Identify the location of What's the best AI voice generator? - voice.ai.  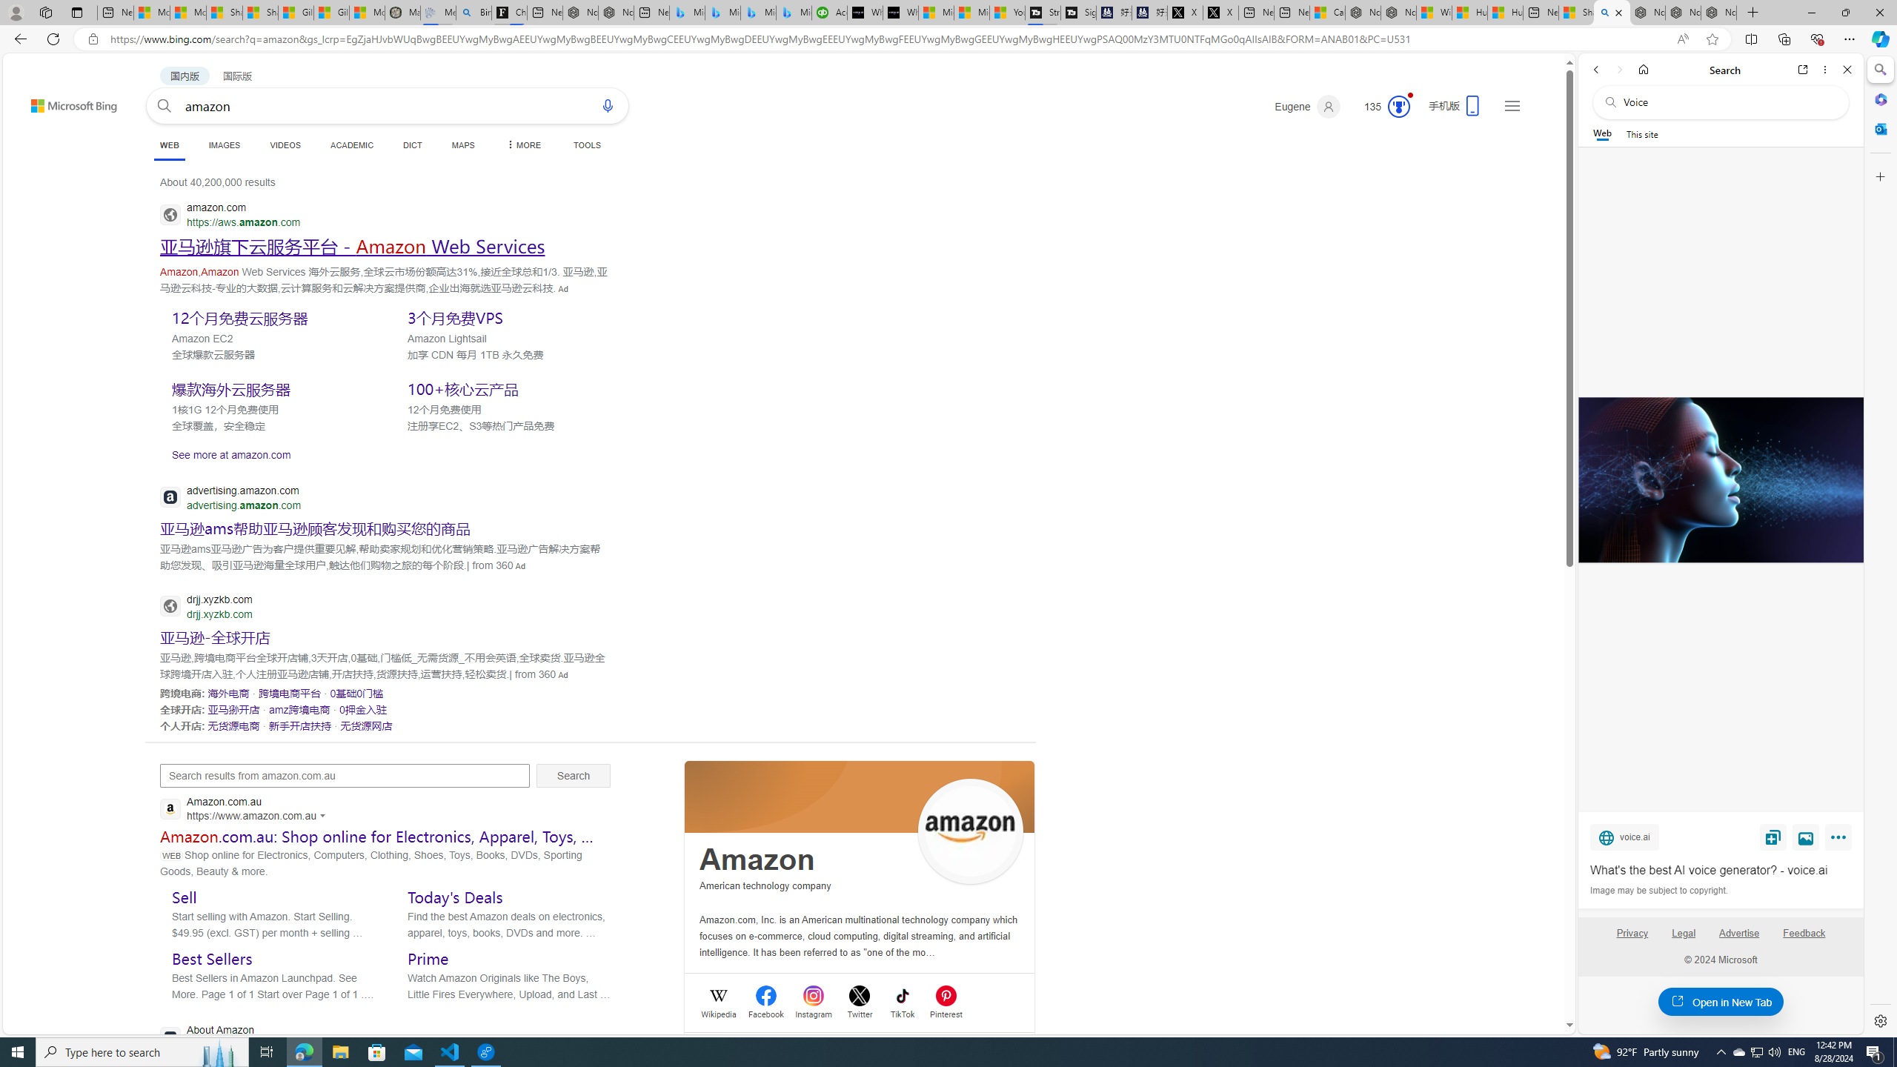
(1720, 480).